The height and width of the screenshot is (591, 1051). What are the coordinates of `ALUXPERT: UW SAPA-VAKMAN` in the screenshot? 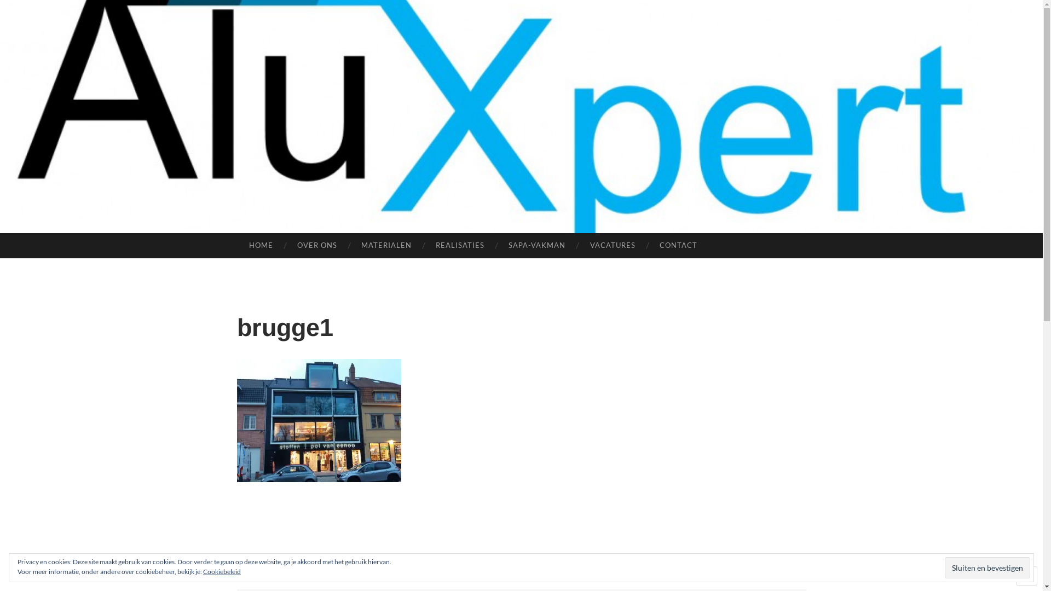 It's located at (555, 275).